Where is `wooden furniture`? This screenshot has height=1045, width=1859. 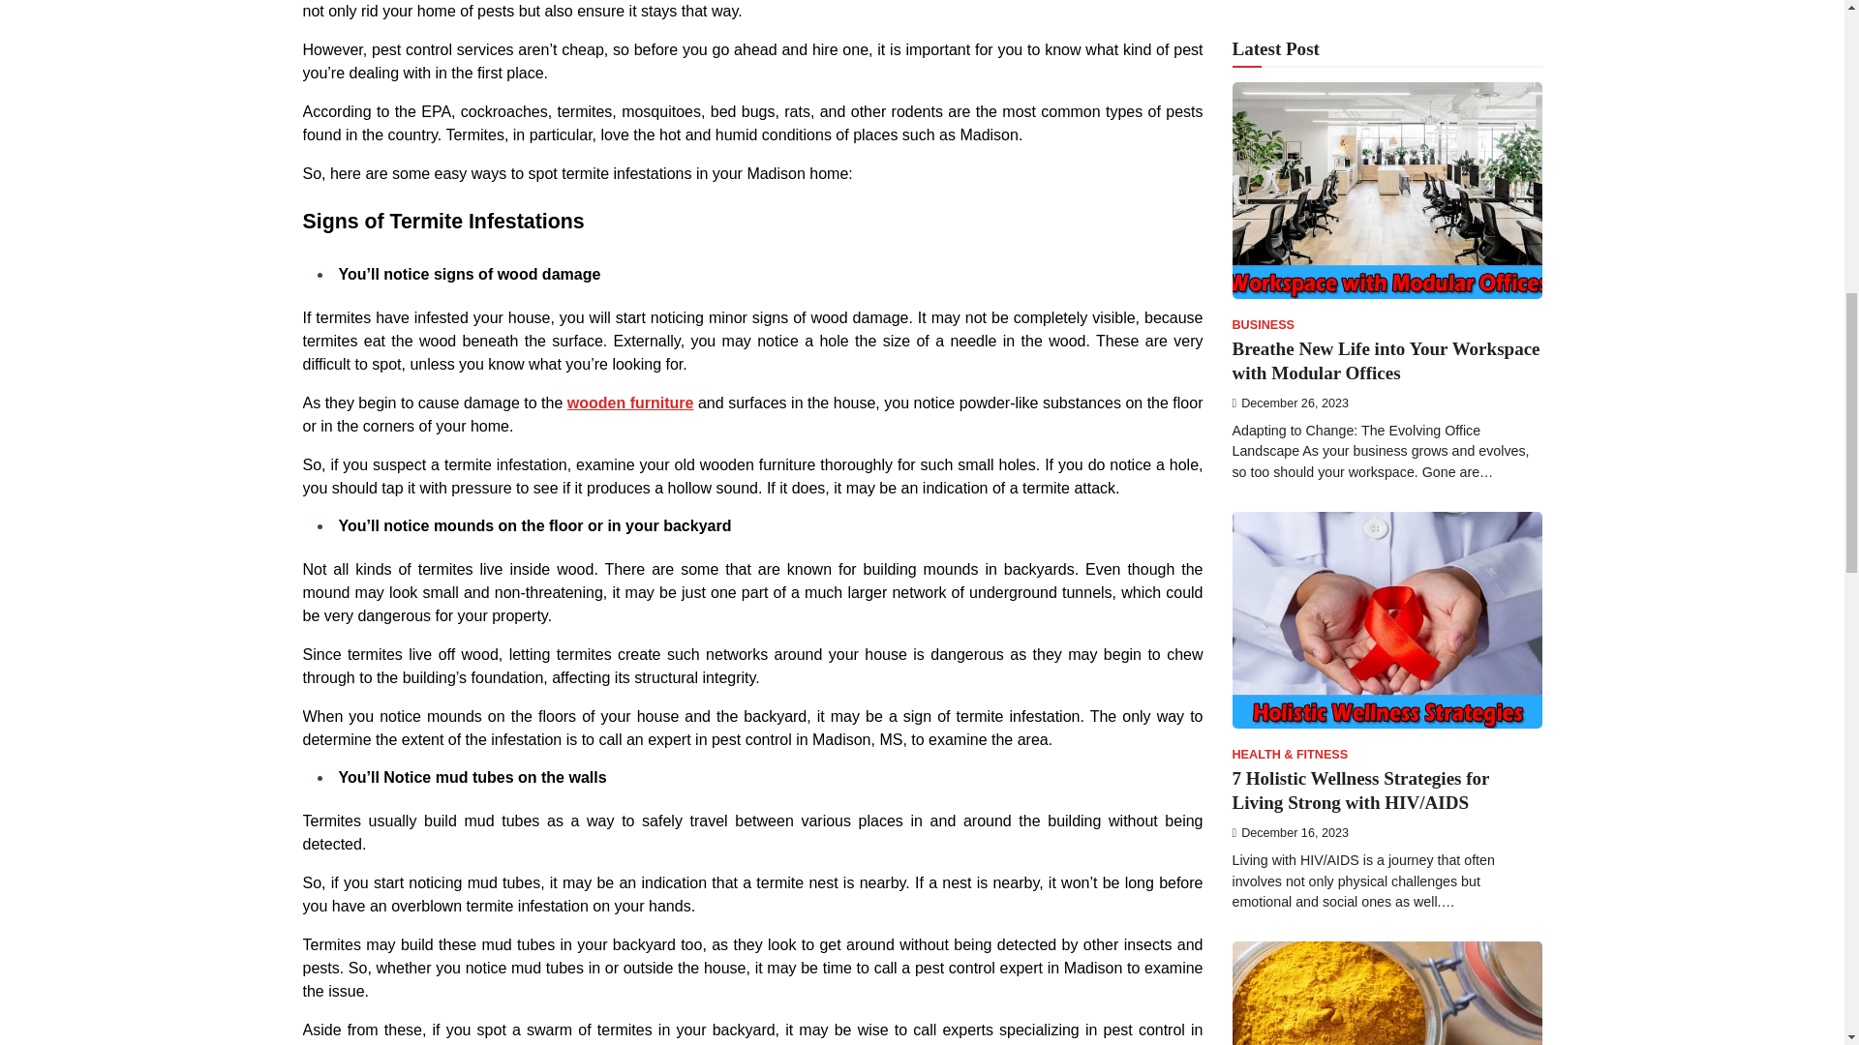
wooden furniture is located at coordinates (629, 403).